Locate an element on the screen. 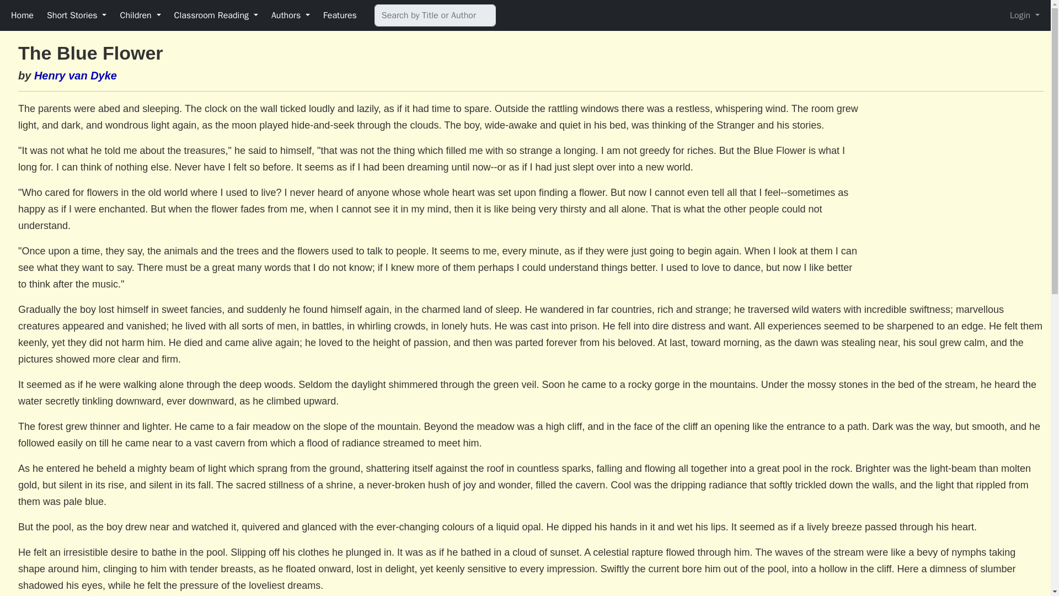 The width and height of the screenshot is (1059, 596). Children is located at coordinates (140, 15).